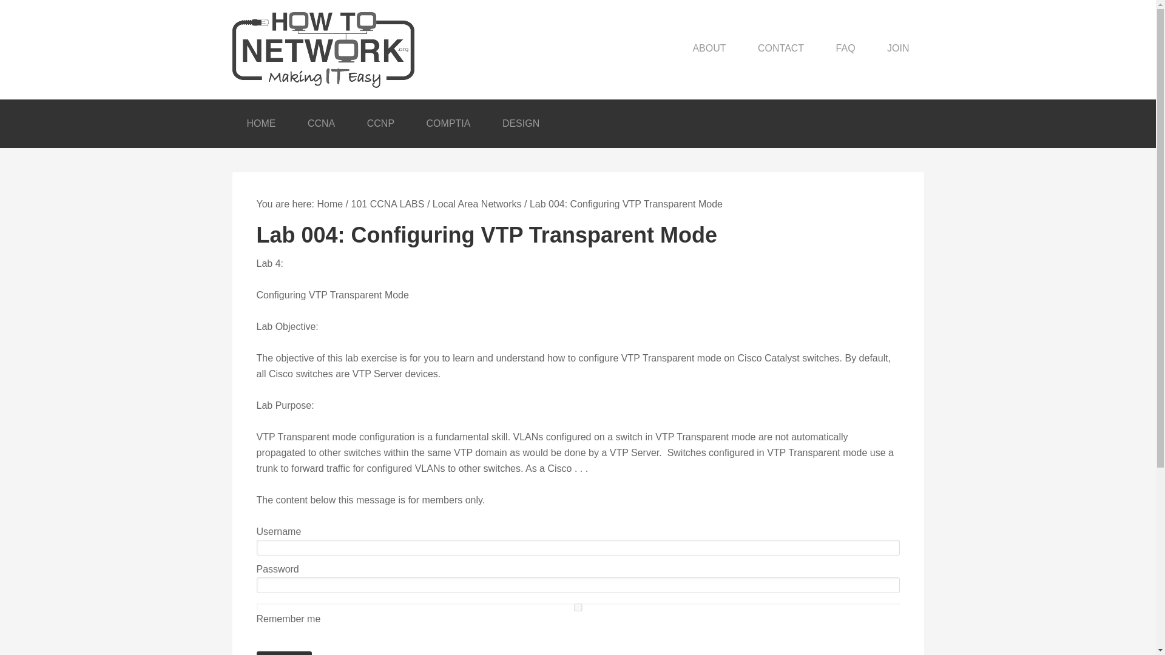 The image size is (1165, 655). What do you see at coordinates (521, 124) in the screenshot?
I see `DESIGN` at bounding box center [521, 124].